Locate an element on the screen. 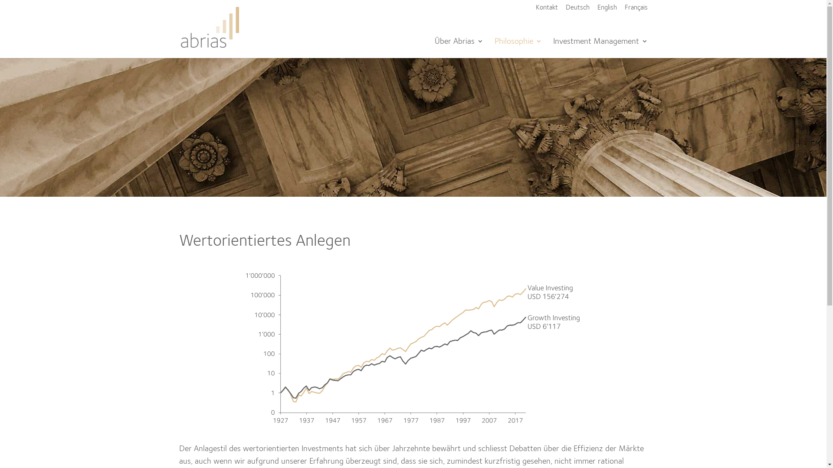  Deutsch is located at coordinates (578, 10).